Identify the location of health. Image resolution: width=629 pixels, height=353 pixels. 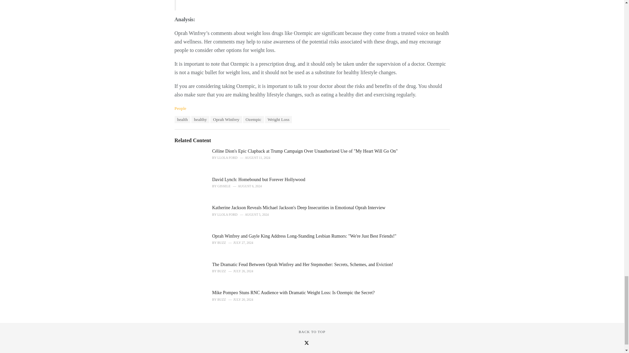
(182, 120).